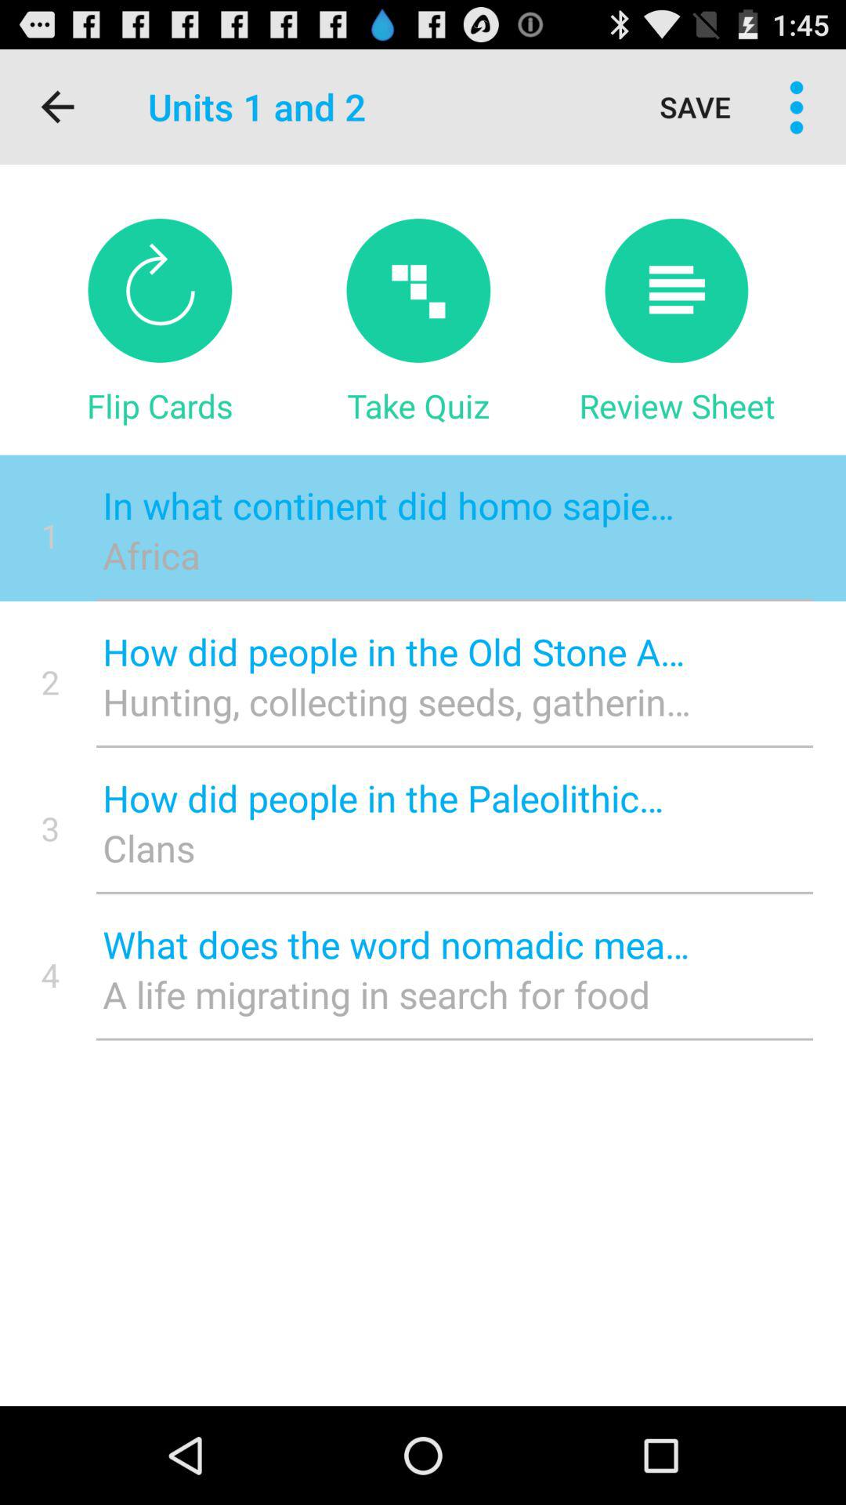 Image resolution: width=846 pixels, height=1505 pixels. I want to click on flip until in what continent item, so click(396, 505).